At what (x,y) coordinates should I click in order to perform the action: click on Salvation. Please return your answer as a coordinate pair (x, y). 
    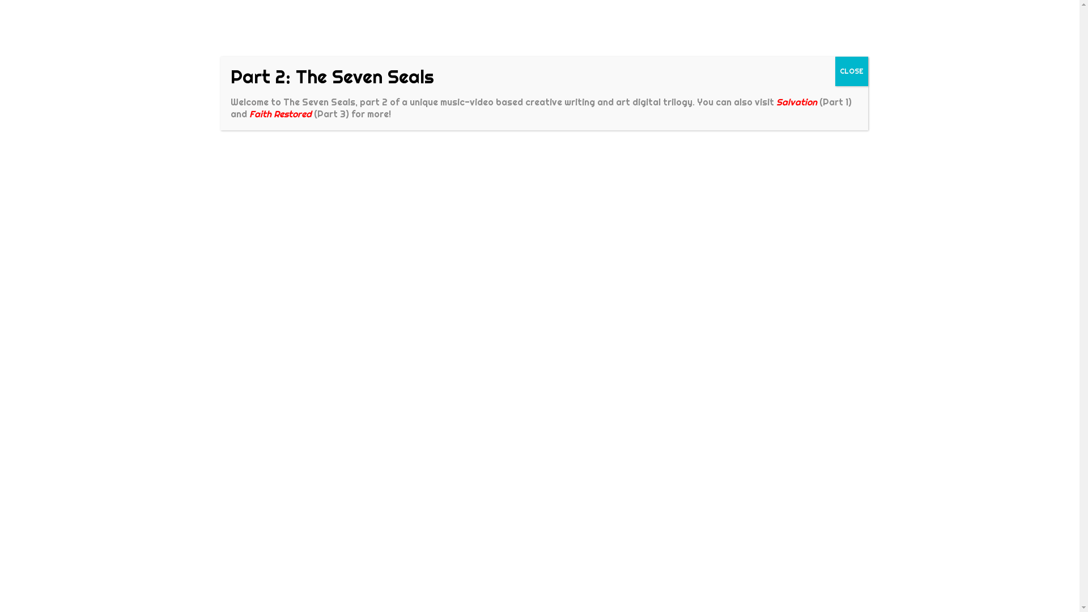
    Looking at the image, I should click on (371, 98).